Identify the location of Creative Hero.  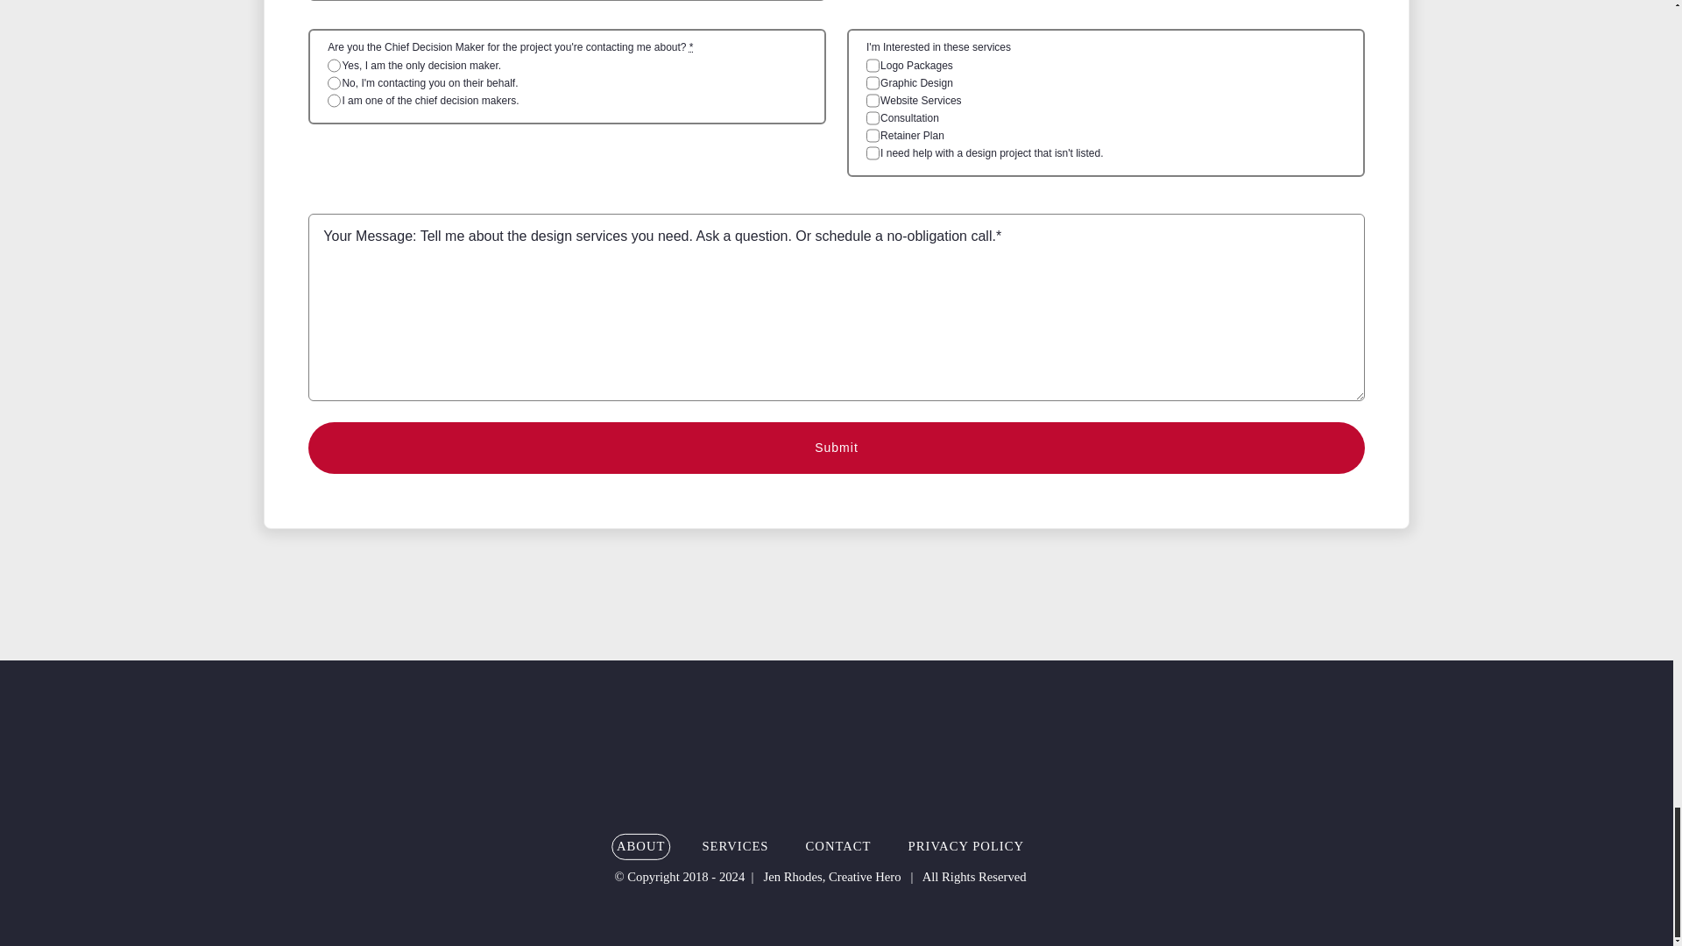
(820, 760).